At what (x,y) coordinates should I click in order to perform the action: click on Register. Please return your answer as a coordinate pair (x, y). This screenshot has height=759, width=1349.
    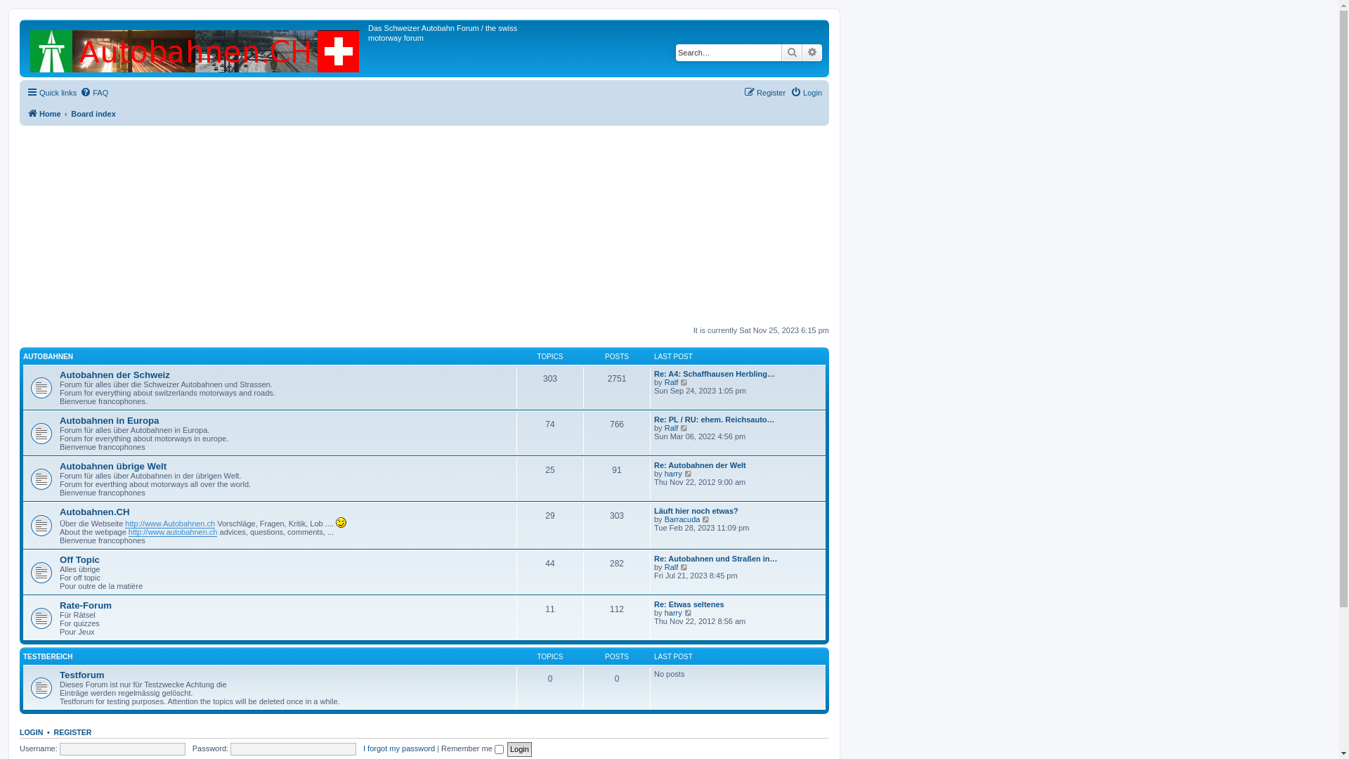
    Looking at the image, I should click on (764, 93).